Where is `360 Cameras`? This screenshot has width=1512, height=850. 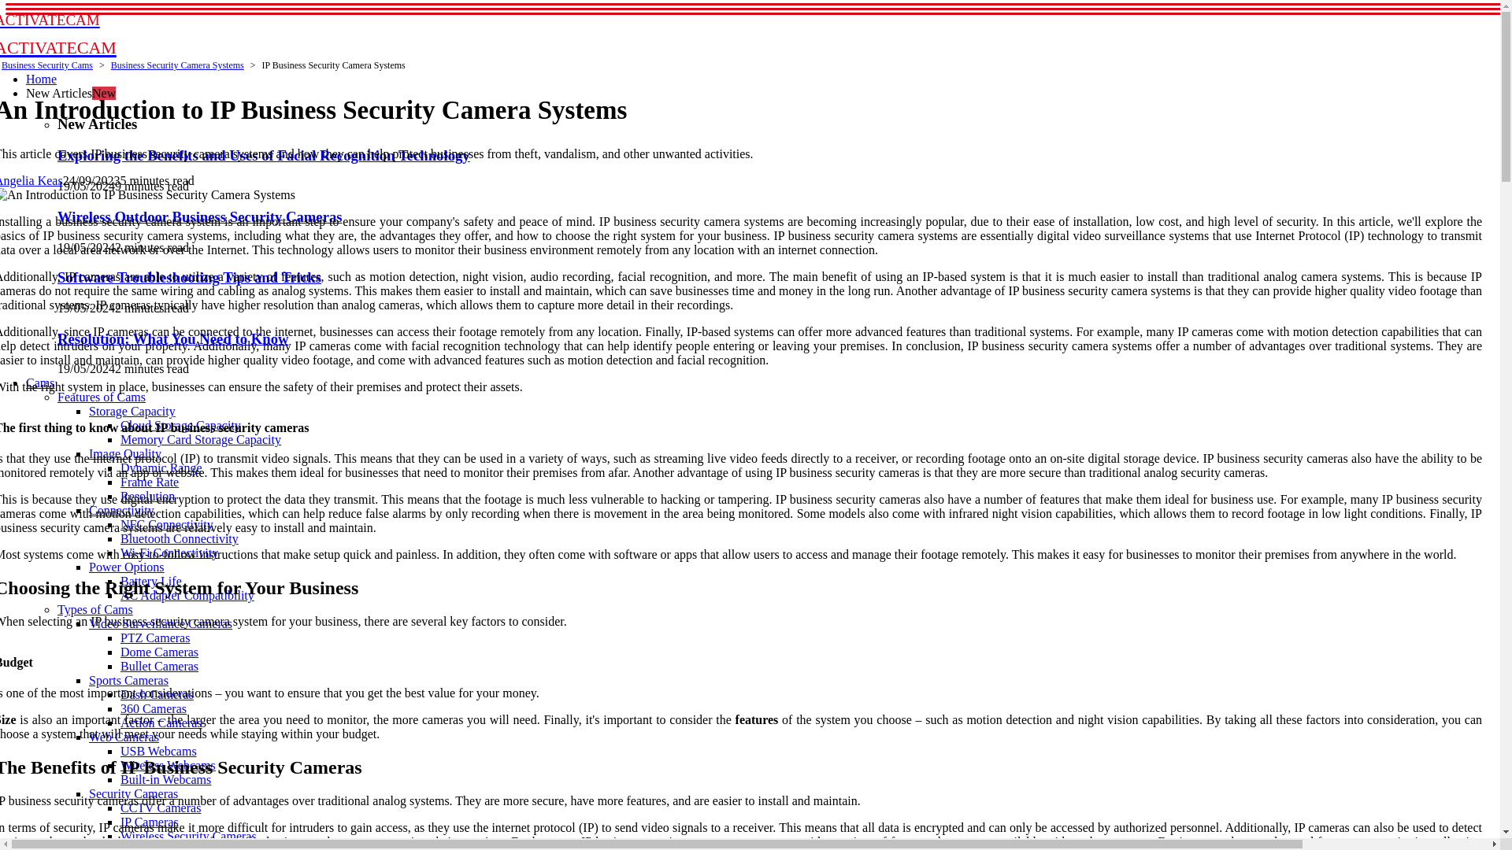
360 Cameras is located at coordinates (153, 708).